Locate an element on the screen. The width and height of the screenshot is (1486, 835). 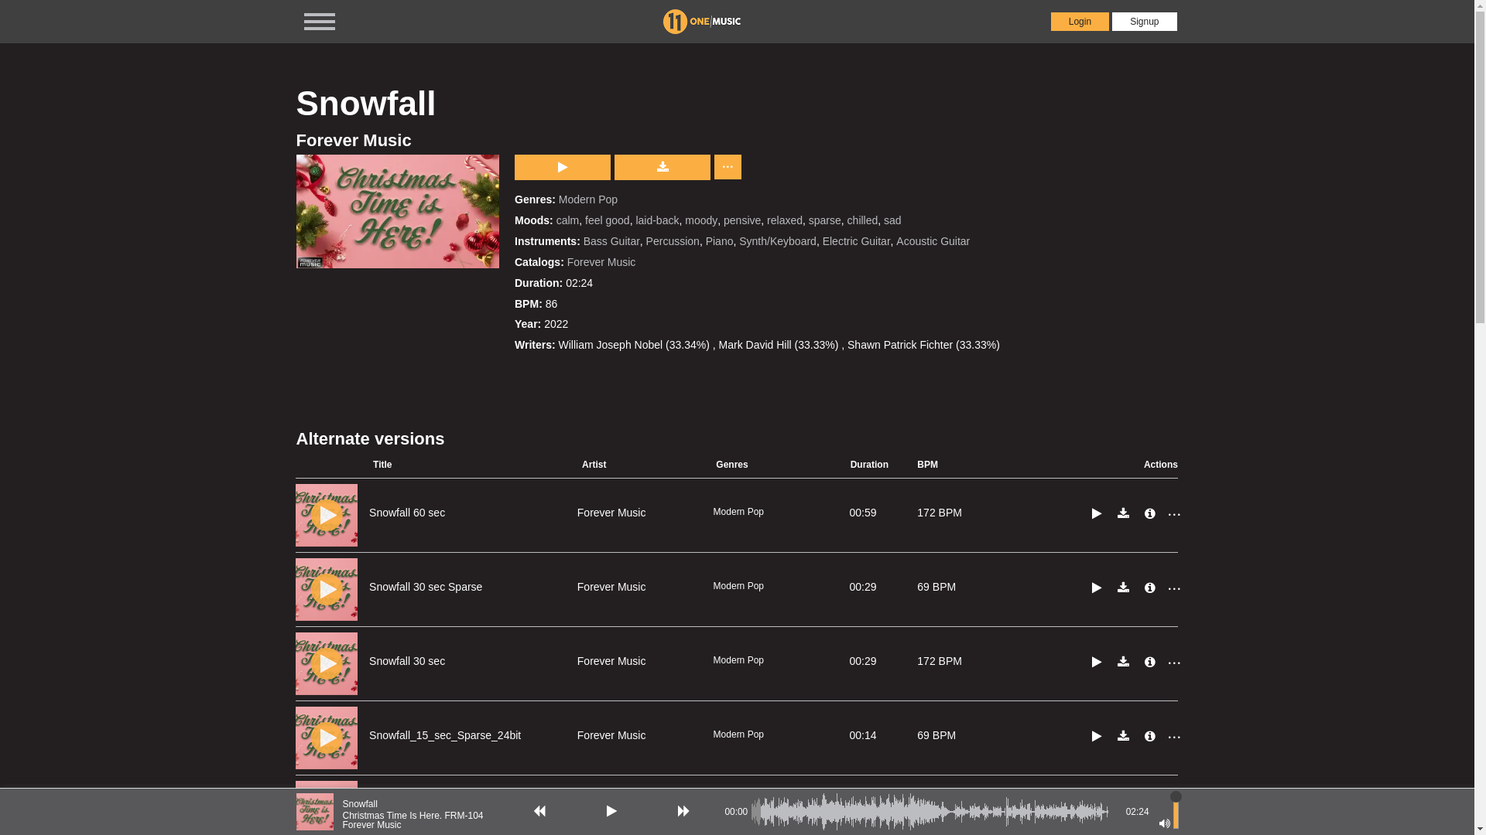
Info Snowfall 30 Sec is located at coordinates (1150, 662).